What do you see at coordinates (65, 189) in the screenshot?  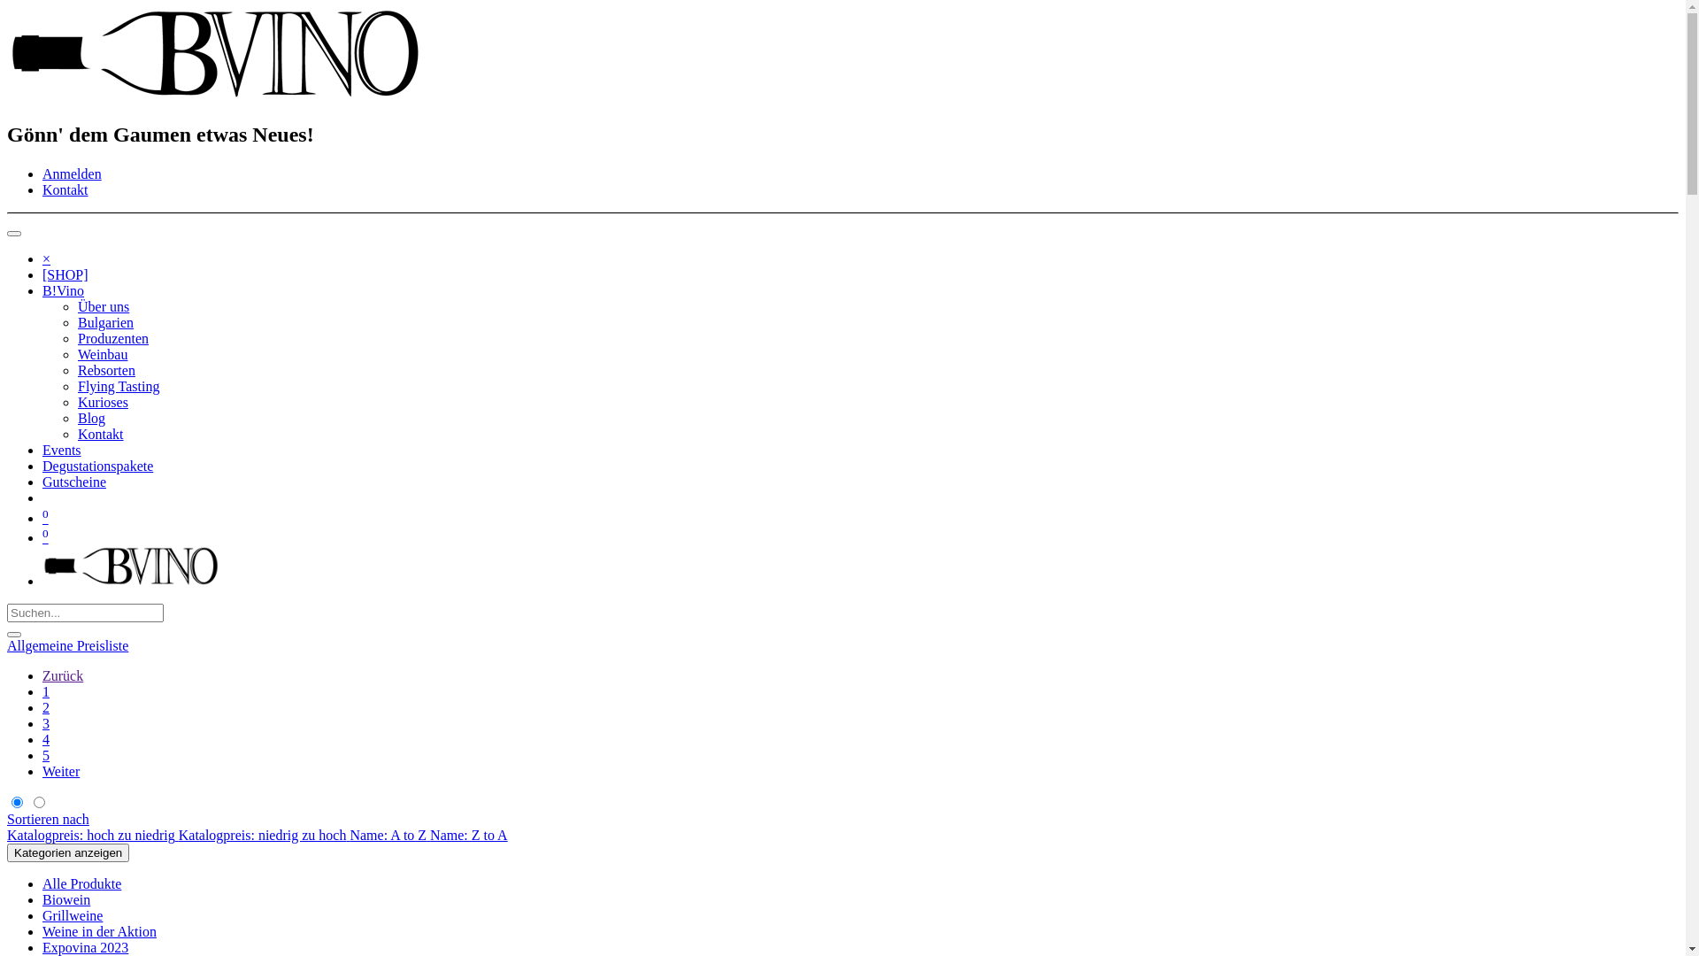 I see `Kontakt` at bounding box center [65, 189].